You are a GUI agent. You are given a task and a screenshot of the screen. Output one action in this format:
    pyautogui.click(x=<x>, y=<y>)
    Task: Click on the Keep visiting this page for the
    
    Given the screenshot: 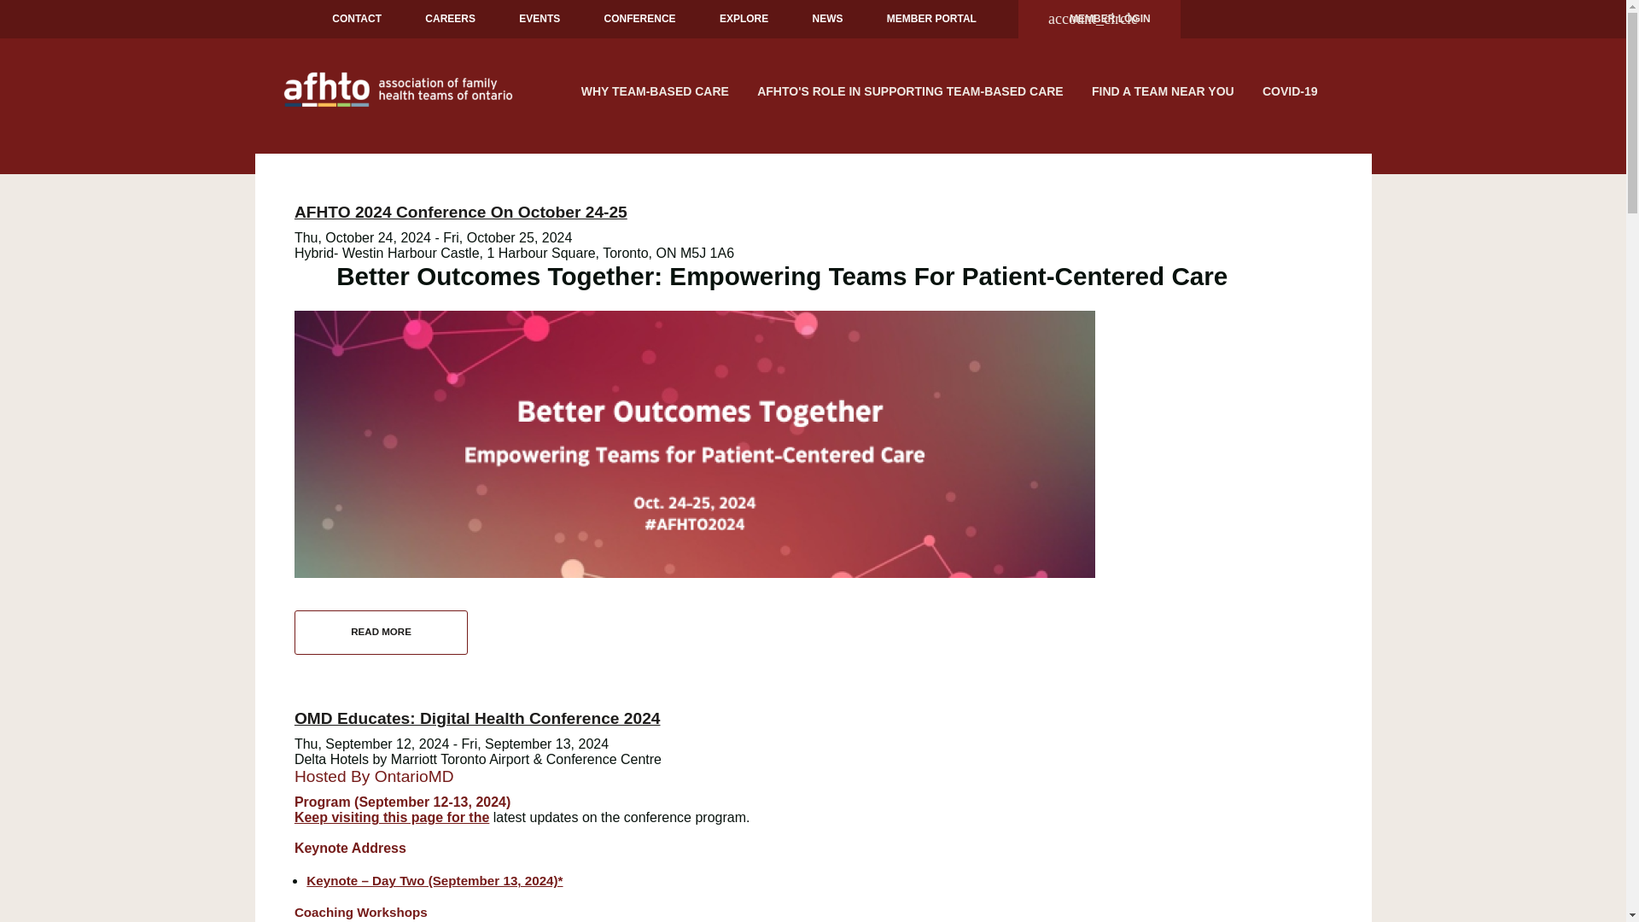 What is the action you would take?
    pyautogui.click(x=391, y=817)
    